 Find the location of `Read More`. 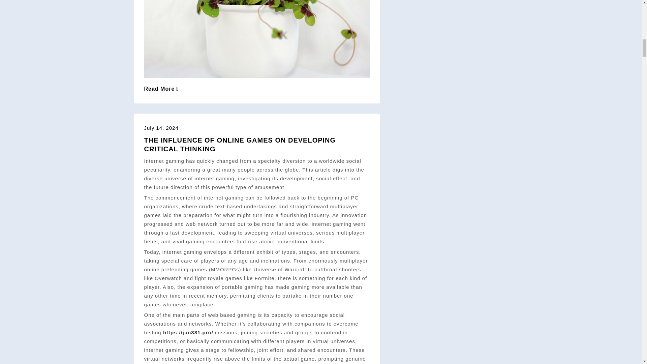

Read More is located at coordinates (162, 89).